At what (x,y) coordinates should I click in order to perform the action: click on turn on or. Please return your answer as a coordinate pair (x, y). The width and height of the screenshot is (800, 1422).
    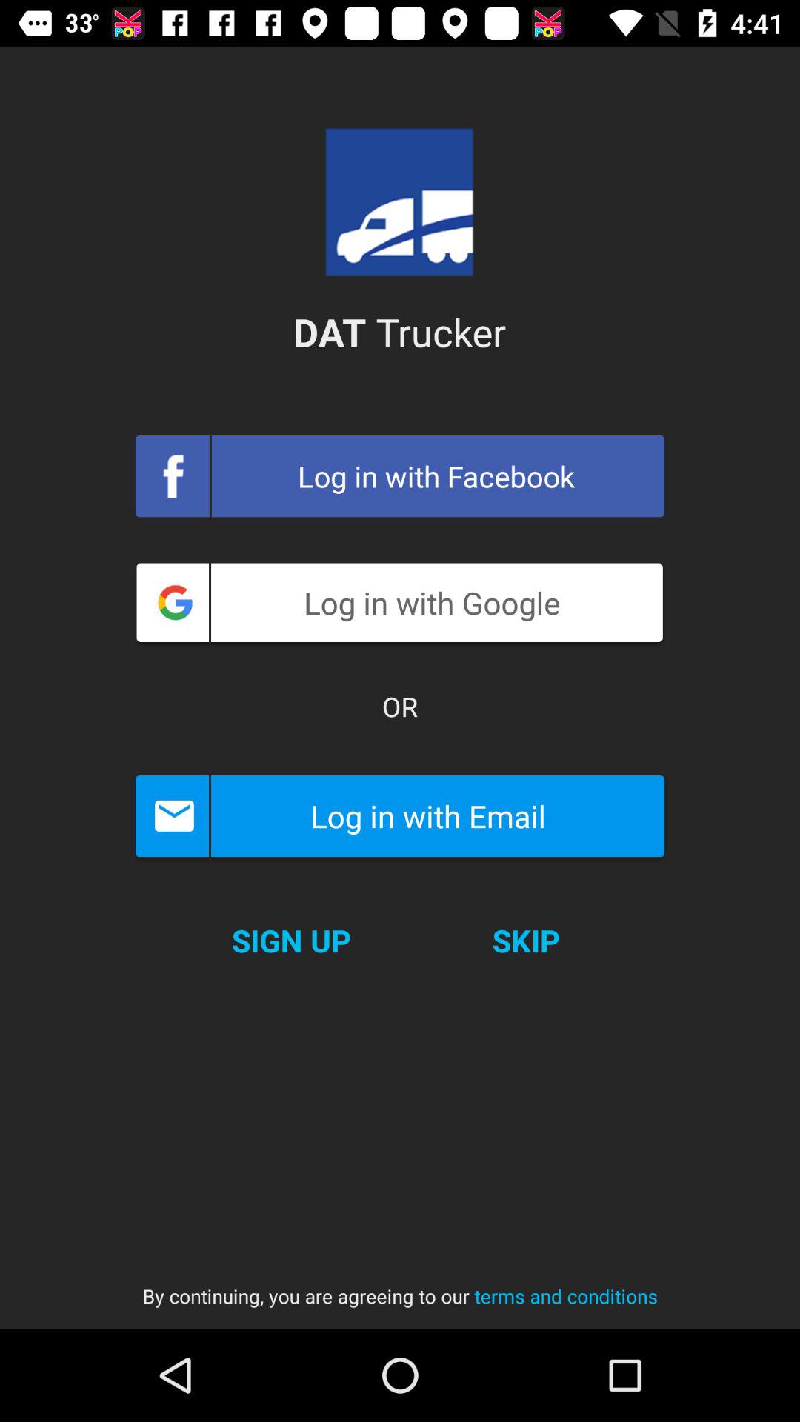
    Looking at the image, I should click on (400, 707).